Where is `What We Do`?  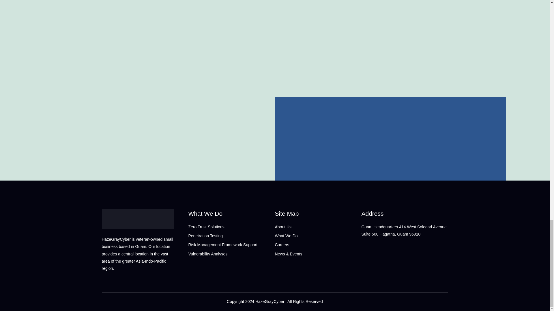 What We Do is located at coordinates (231, 213).